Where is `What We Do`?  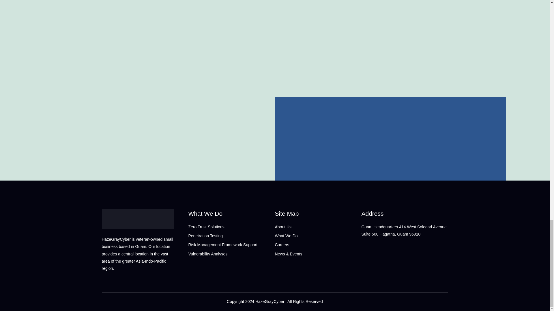 What We Do is located at coordinates (231, 213).